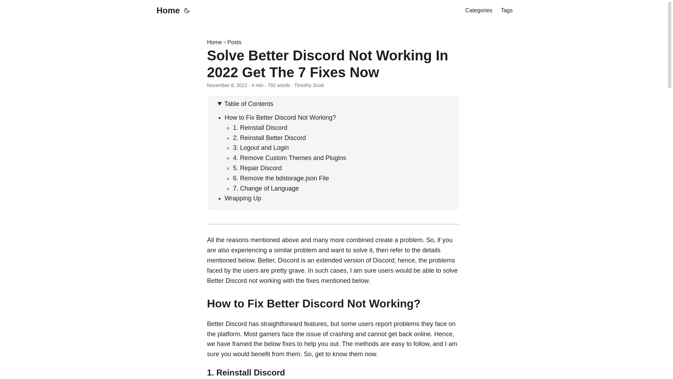  I want to click on Home, so click(214, 42).